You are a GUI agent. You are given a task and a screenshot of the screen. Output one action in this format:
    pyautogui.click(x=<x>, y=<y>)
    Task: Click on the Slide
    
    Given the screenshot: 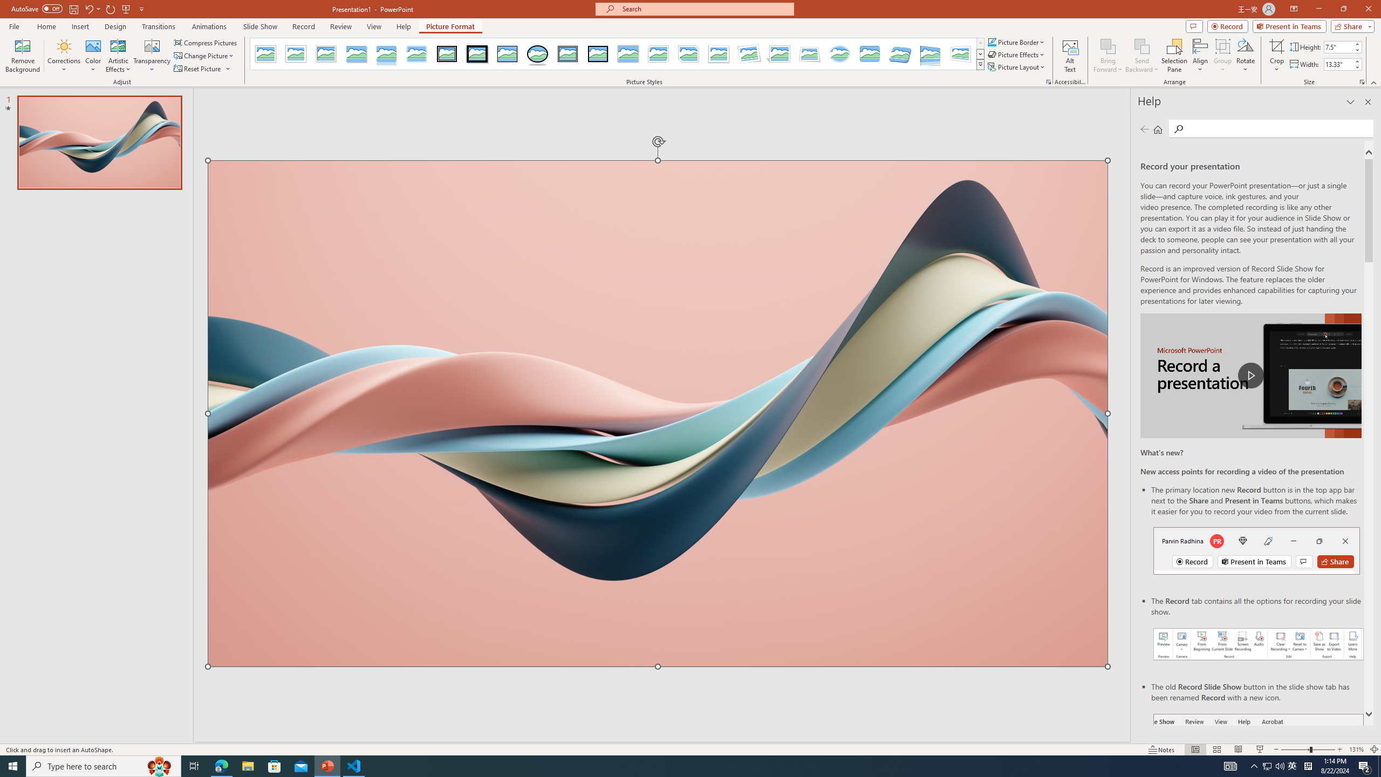 What is the action you would take?
    pyautogui.click(x=99, y=142)
    